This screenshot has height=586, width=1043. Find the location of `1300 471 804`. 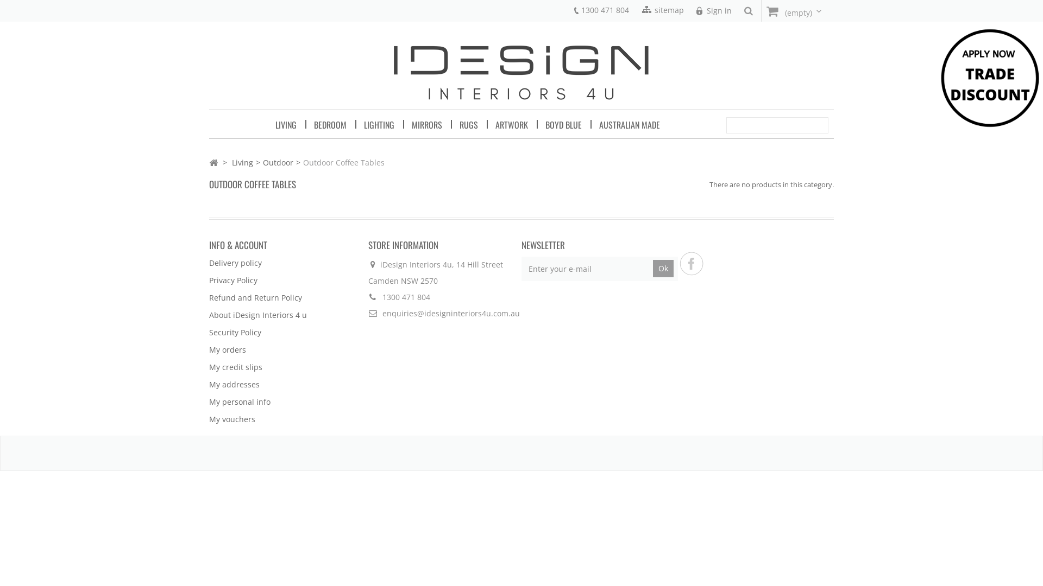

1300 471 804 is located at coordinates (605, 10).